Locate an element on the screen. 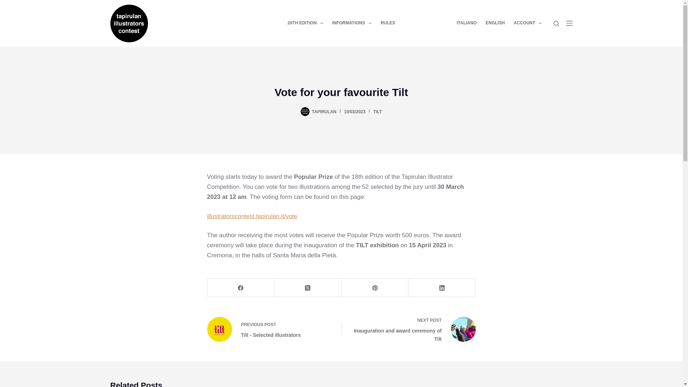 The width and height of the screenshot is (688, 387). Posts by Tapirulan is located at coordinates (324, 111).